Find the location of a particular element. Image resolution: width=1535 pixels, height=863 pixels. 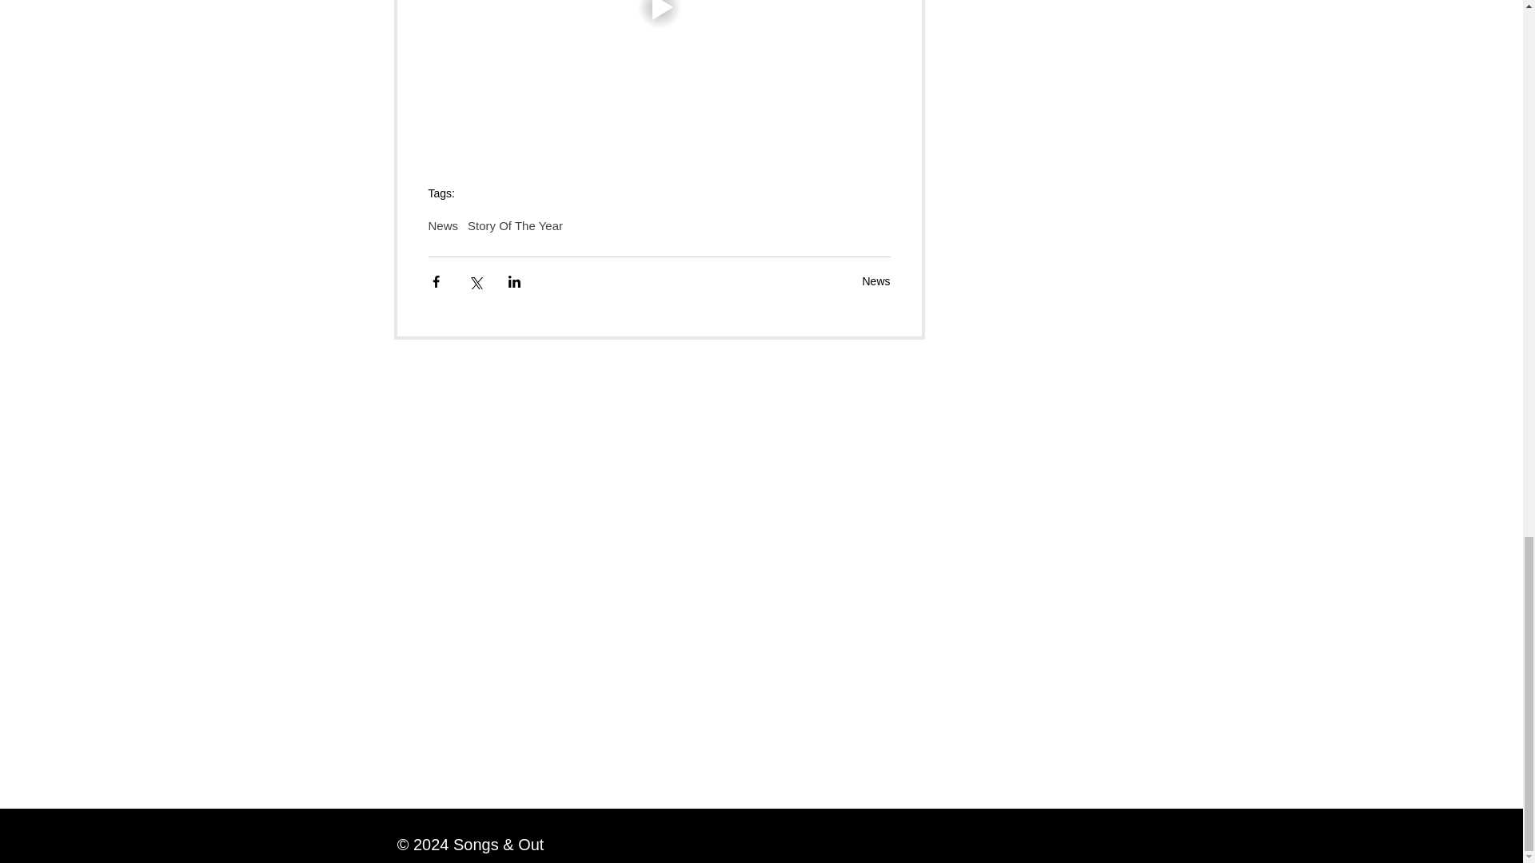

Story Of The Year is located at coordinates (515, 225).